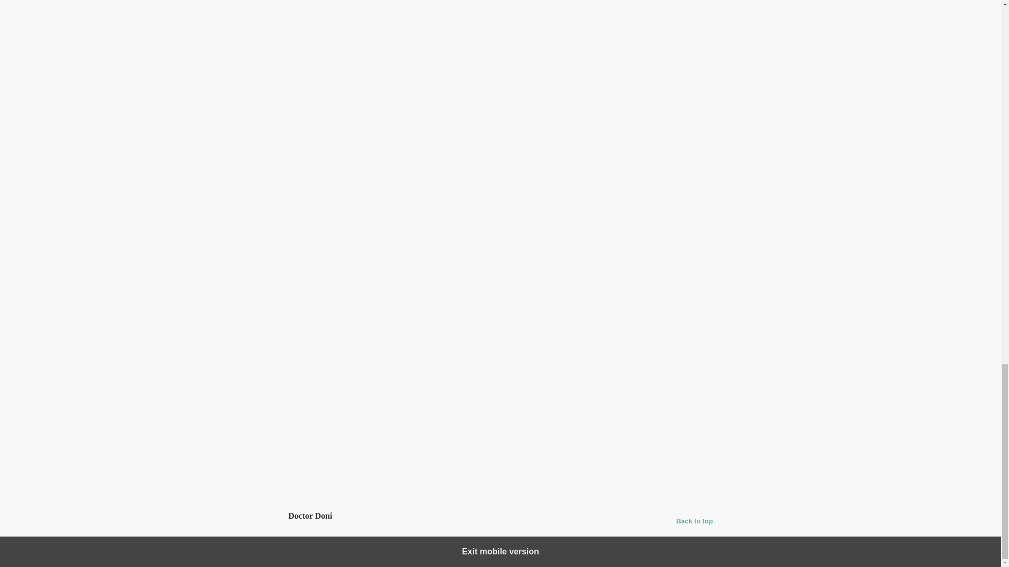 The width and height of the screenshot is (1009, 567). I want to click on I touch on it in this article., so click(510, 73).